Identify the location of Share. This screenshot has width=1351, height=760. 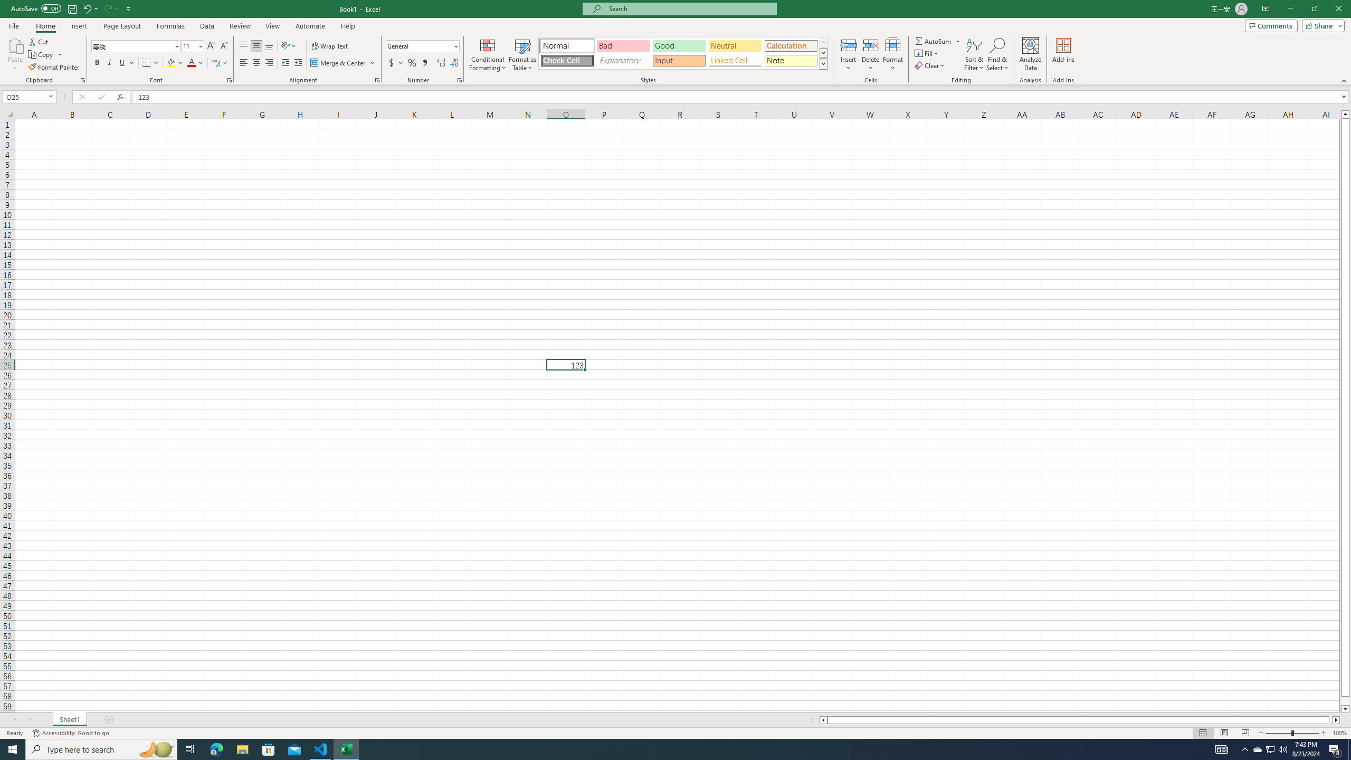
(1321, 25).